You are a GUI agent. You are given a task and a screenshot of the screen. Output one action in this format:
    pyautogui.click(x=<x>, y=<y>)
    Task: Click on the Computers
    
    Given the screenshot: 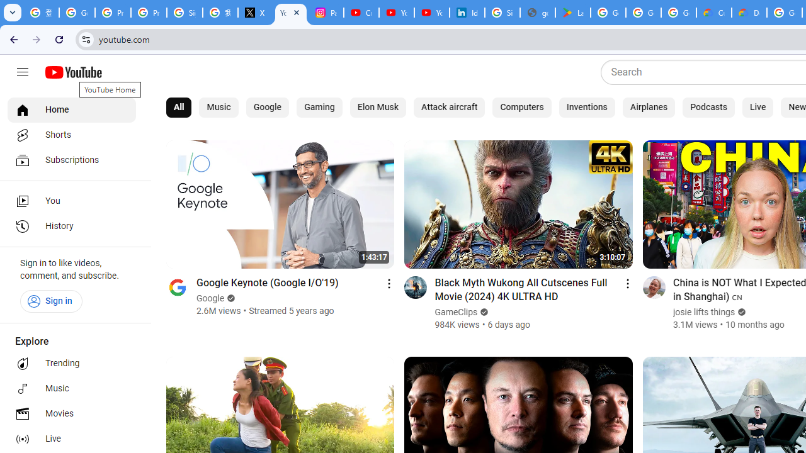 What is the action you would take?
    pyautogui.click(x=521, y=107)
    